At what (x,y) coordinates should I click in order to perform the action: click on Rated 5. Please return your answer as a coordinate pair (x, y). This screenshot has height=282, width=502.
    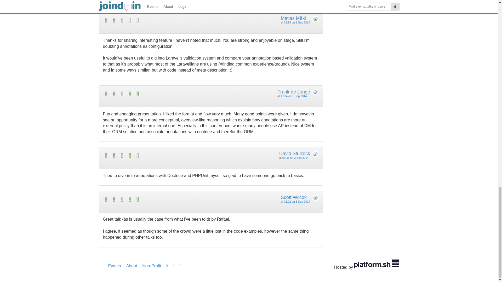
    Looking at the image, I should click on (157, 199).